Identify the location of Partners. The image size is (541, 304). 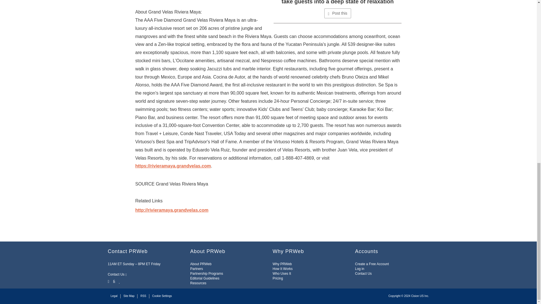
(197, 269).